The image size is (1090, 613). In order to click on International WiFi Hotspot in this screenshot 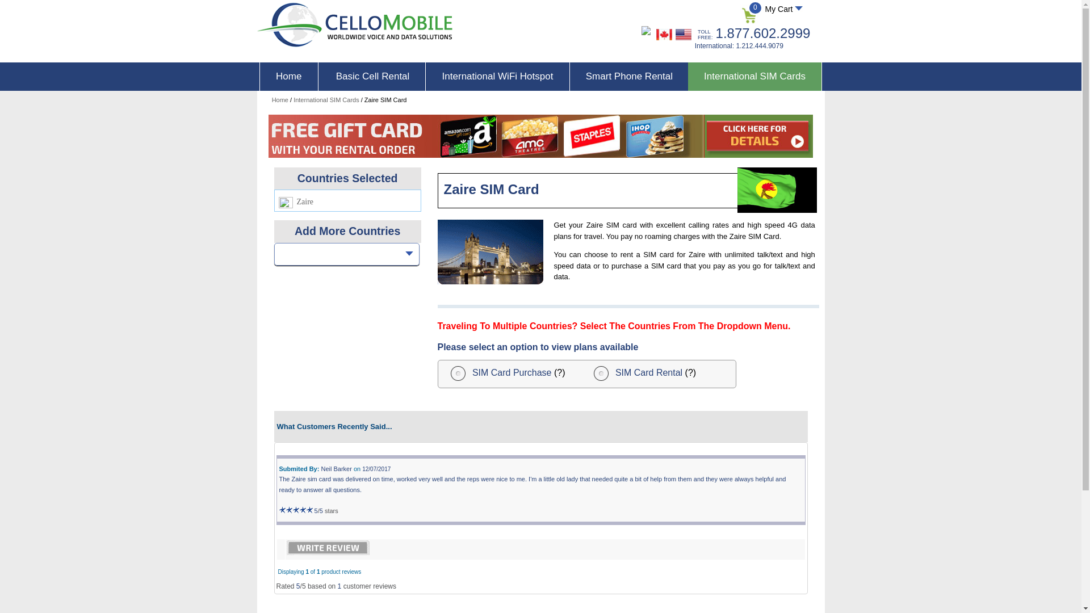, I will do `click(497, 76)`.